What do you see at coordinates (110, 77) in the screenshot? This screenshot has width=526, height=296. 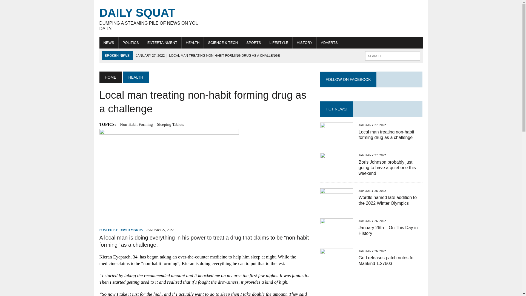 I see `HOME` at bounding box center [110, 77].